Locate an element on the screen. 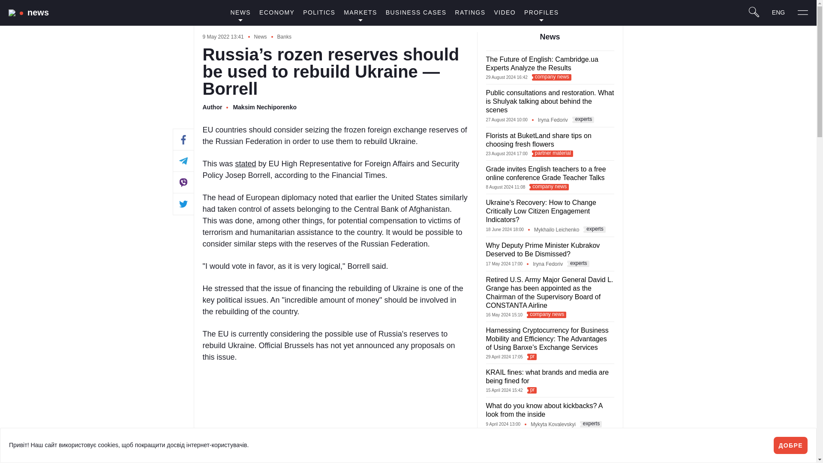 This screenshot has width=823, height=463. POLITICS is located at coordinates (319, 13).